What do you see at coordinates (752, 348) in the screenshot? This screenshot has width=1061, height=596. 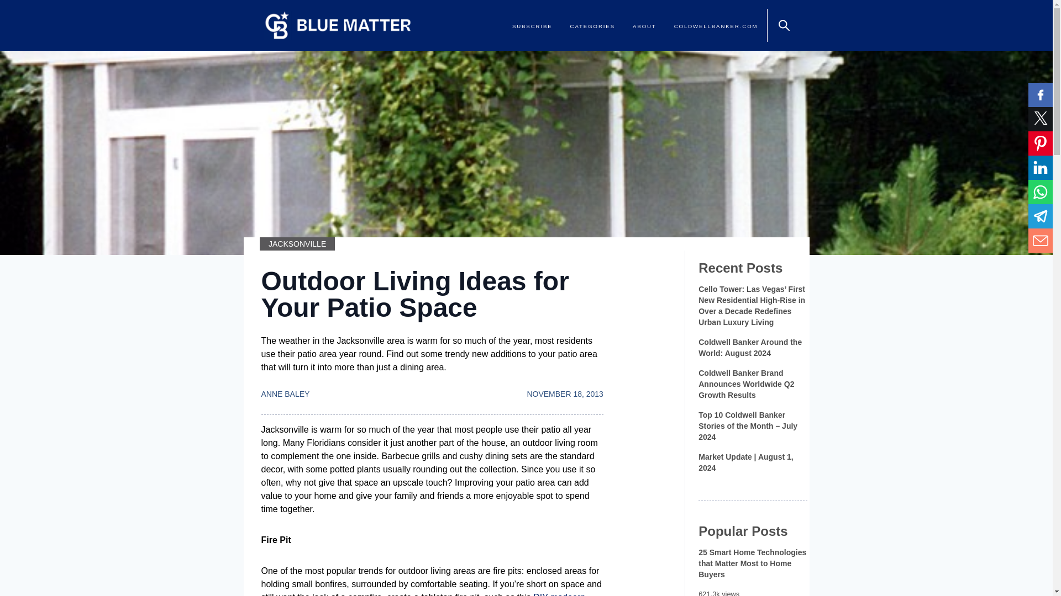 I see `Coldwell Banker Around the World: August 2024` at bounding box center [752, 348].